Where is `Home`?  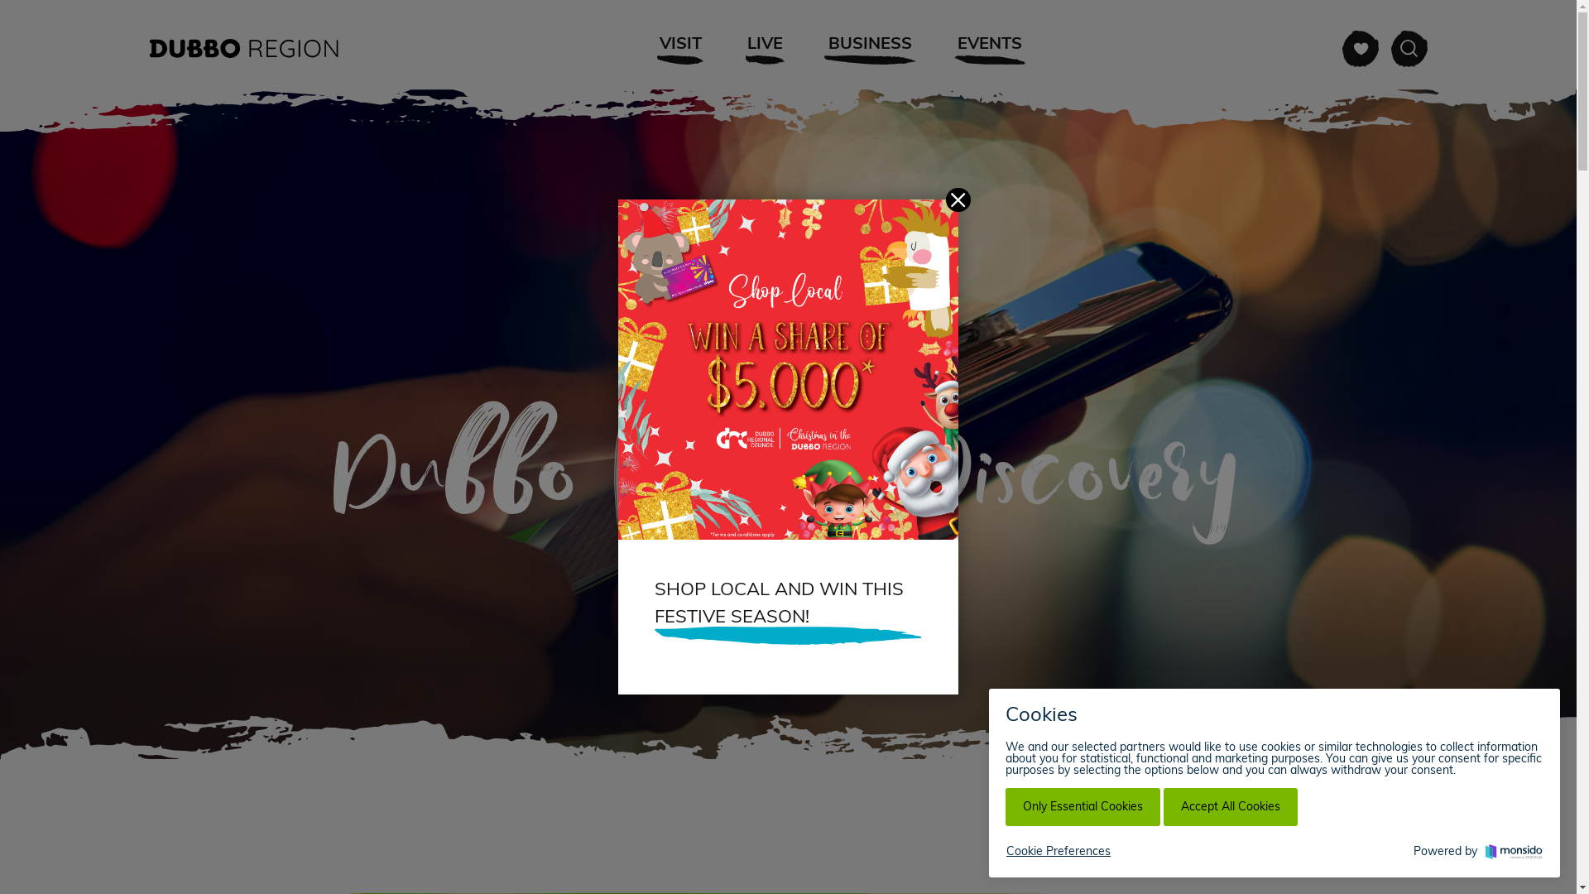
Home is located at coordinates (1407, 810).